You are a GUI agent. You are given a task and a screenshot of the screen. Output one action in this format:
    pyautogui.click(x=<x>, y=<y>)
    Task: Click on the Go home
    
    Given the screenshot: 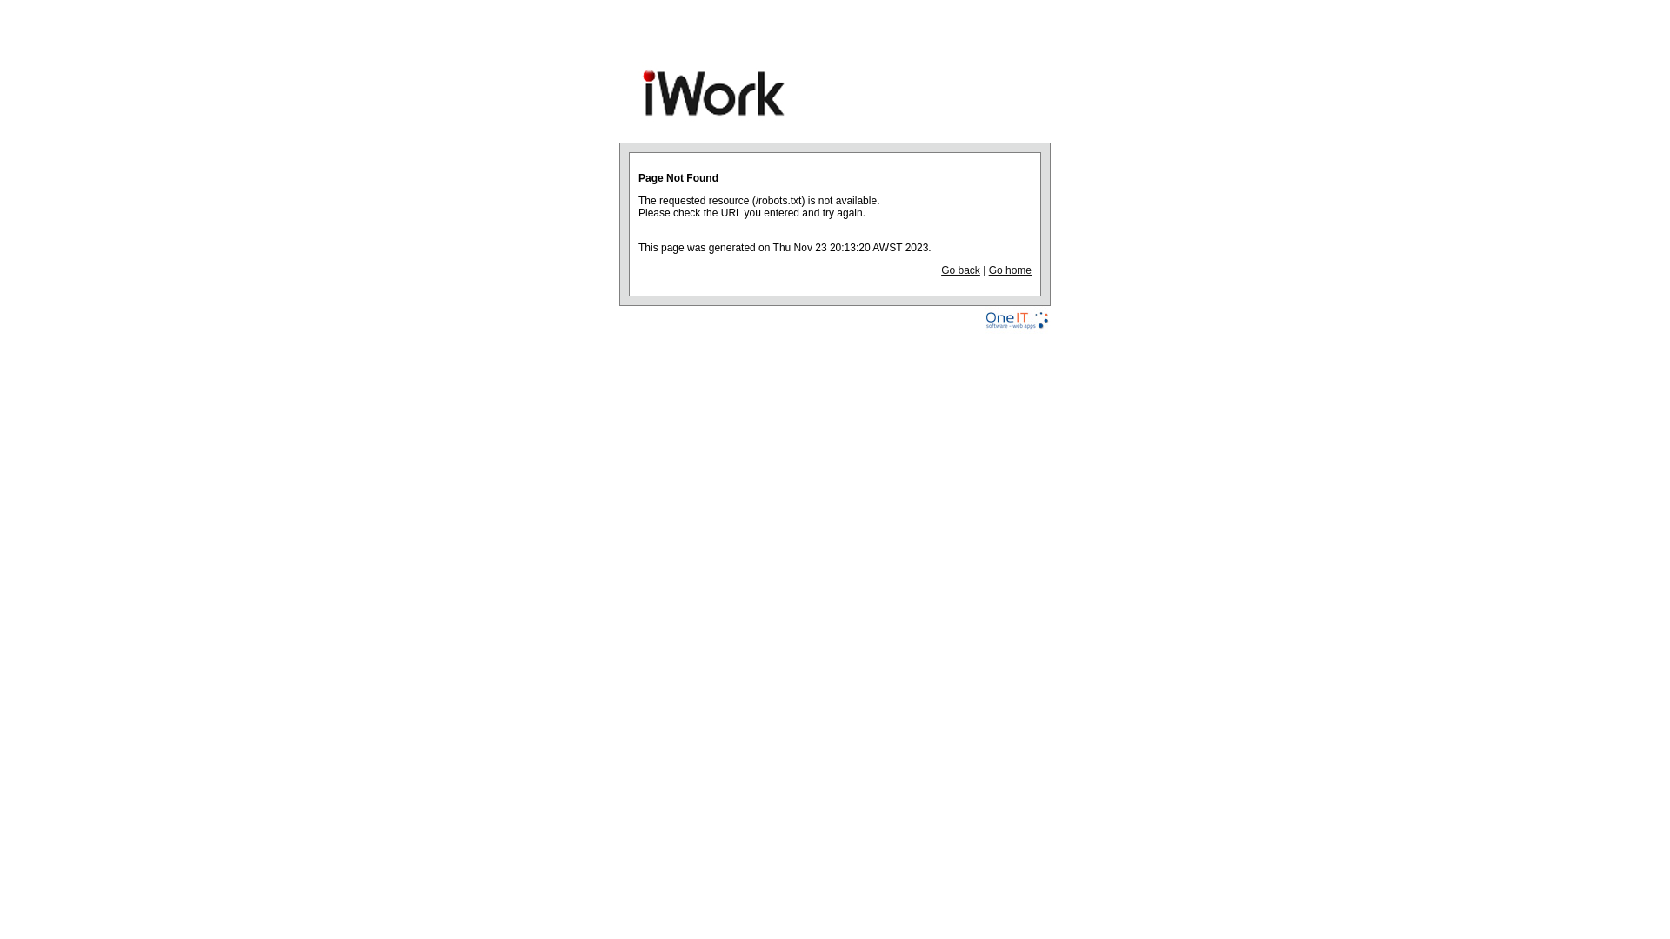 What is the action you would take?
    pyautogui.click(x=1011, y=270)
    